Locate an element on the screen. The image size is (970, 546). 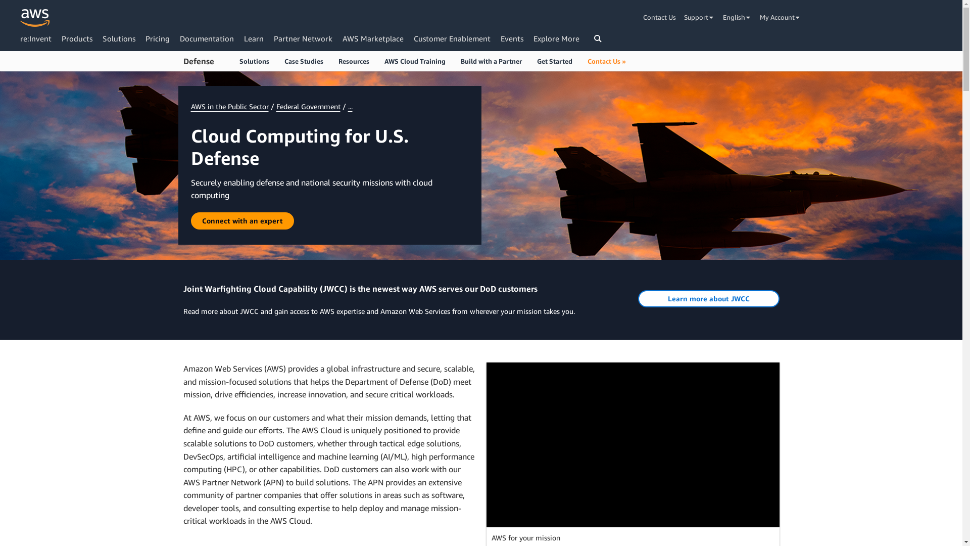
AWS in the Public Sector is located at coordinates (230, 106).